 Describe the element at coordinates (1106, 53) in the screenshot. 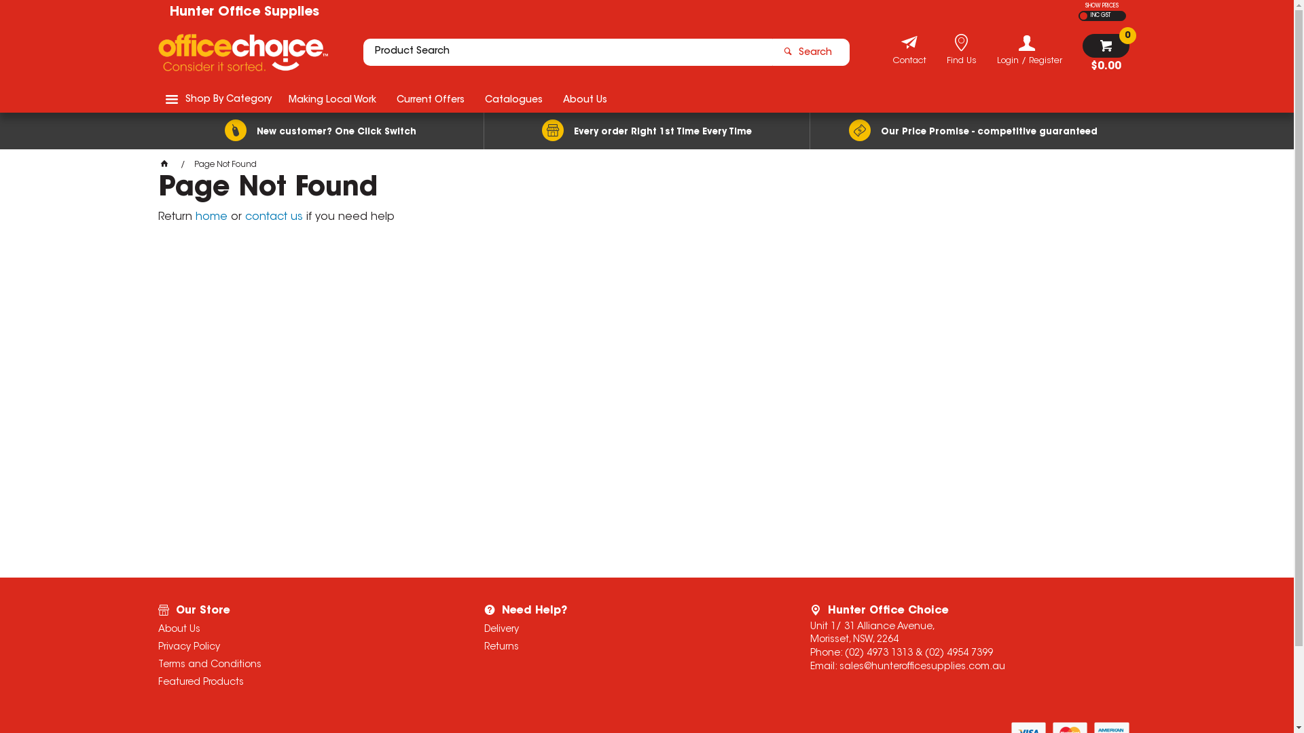

I see `$0.00
0` at that location.